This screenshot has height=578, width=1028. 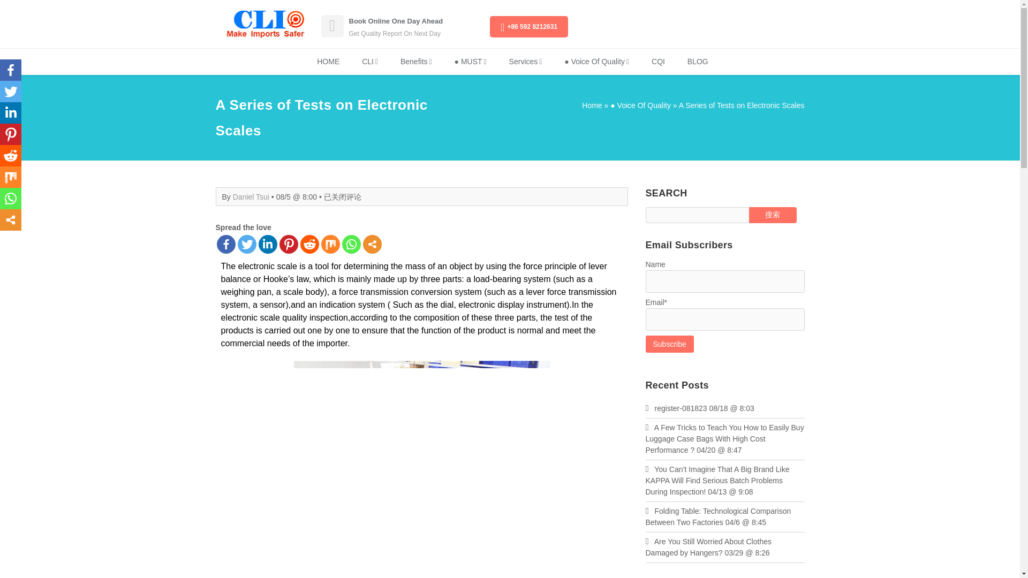 I want to click on Mix, so click(x=330, y=244).